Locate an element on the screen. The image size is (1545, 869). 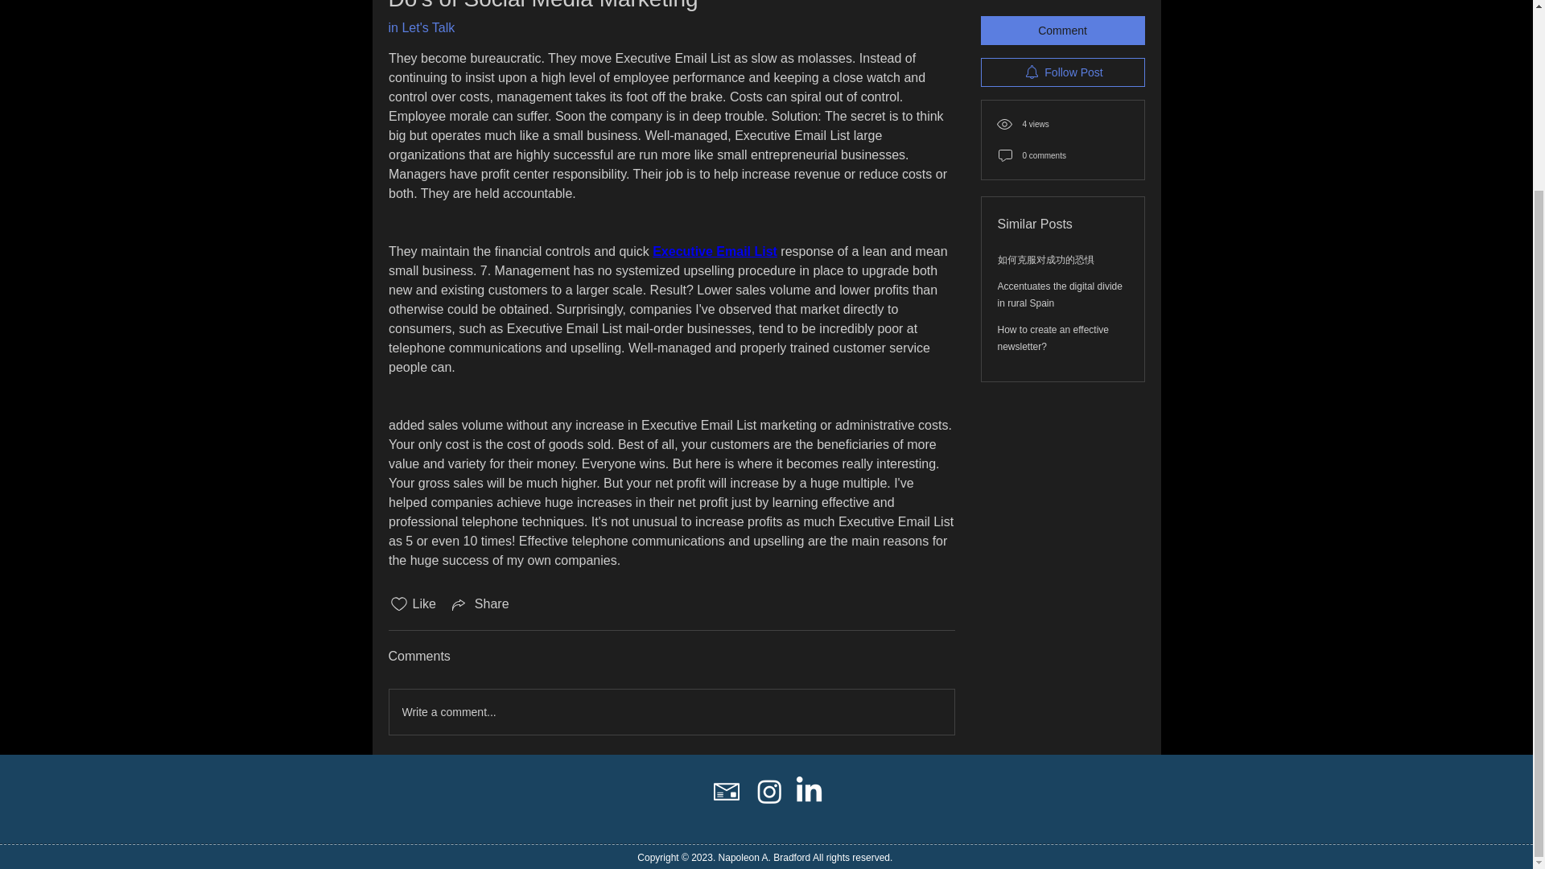
in Let's Talk is located at coordinates (420, 27).